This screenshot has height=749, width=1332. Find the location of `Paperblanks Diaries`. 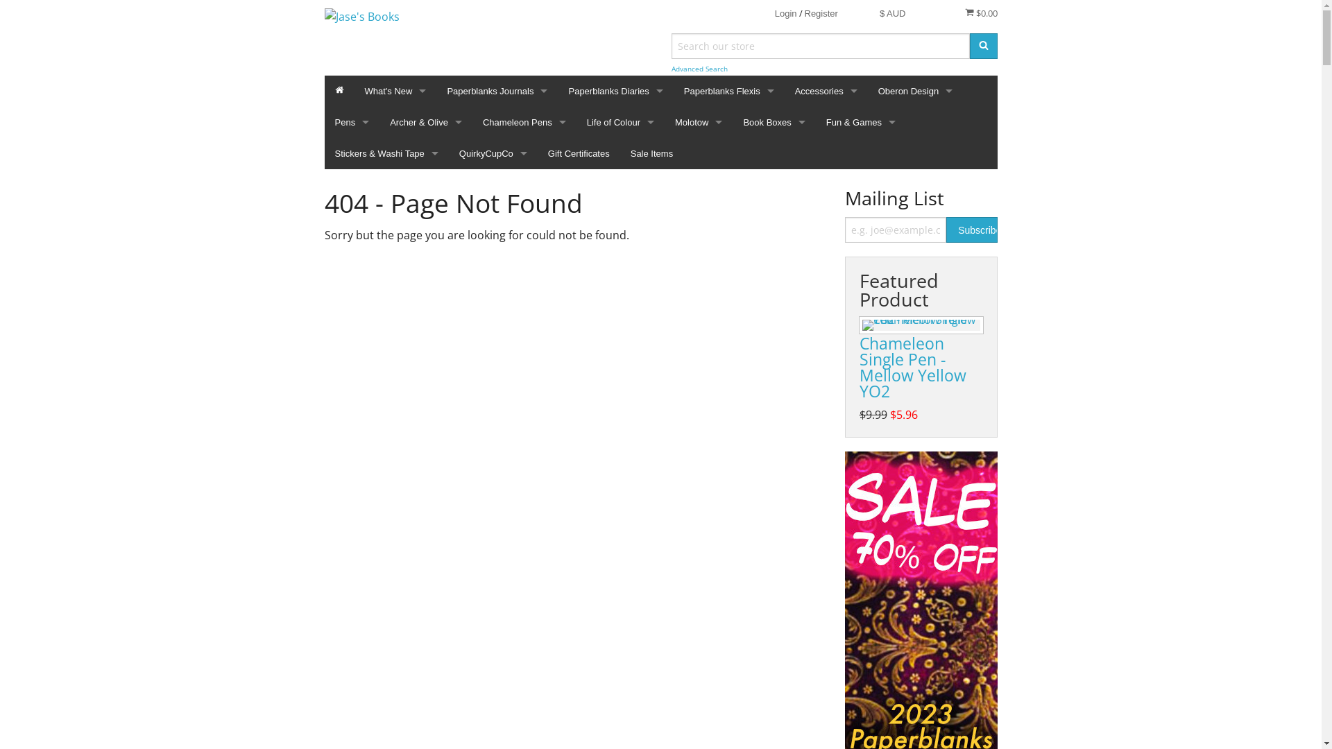

Paperblanks Diaries is located at coordinates (615, 92).